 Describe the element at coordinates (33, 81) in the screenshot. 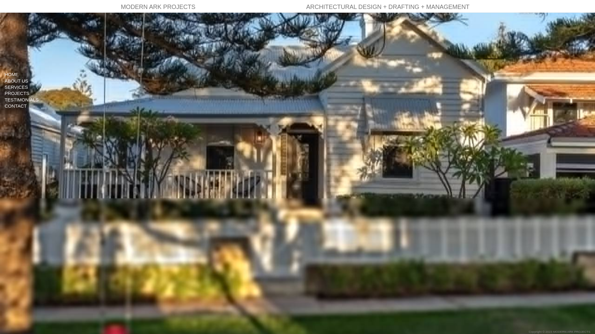

I see `ABOUT US` at that location.